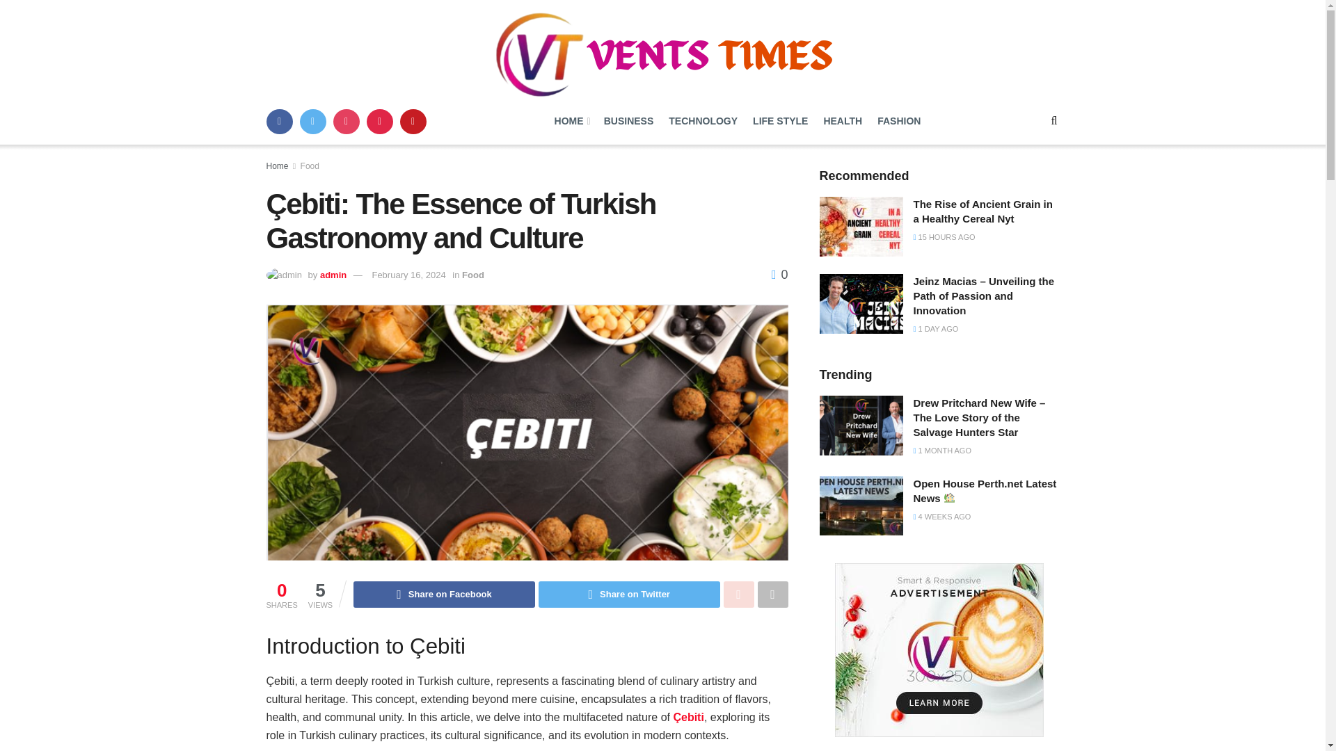 This screenshot has height=751, width=1336. What do you see at coordinates (629, 121) in the screenshot?
I see `BUSINESS` at bounding box center [629, 121].